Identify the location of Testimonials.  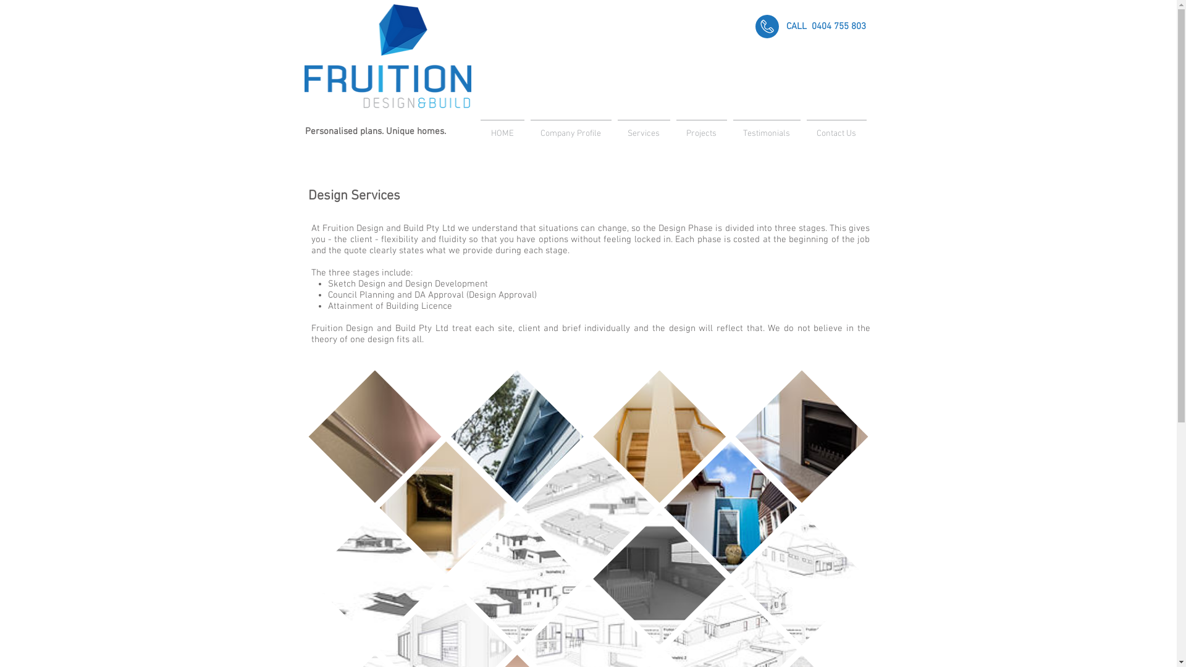
(767, 128).